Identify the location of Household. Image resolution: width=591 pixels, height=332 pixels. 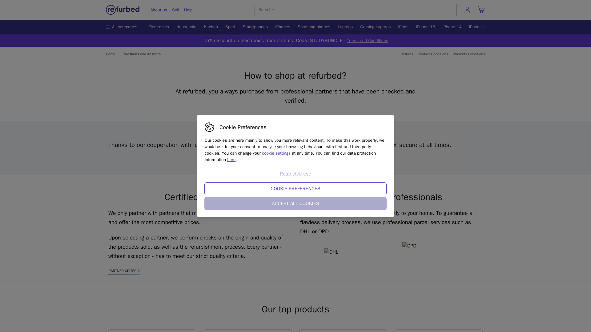
(186, 27).